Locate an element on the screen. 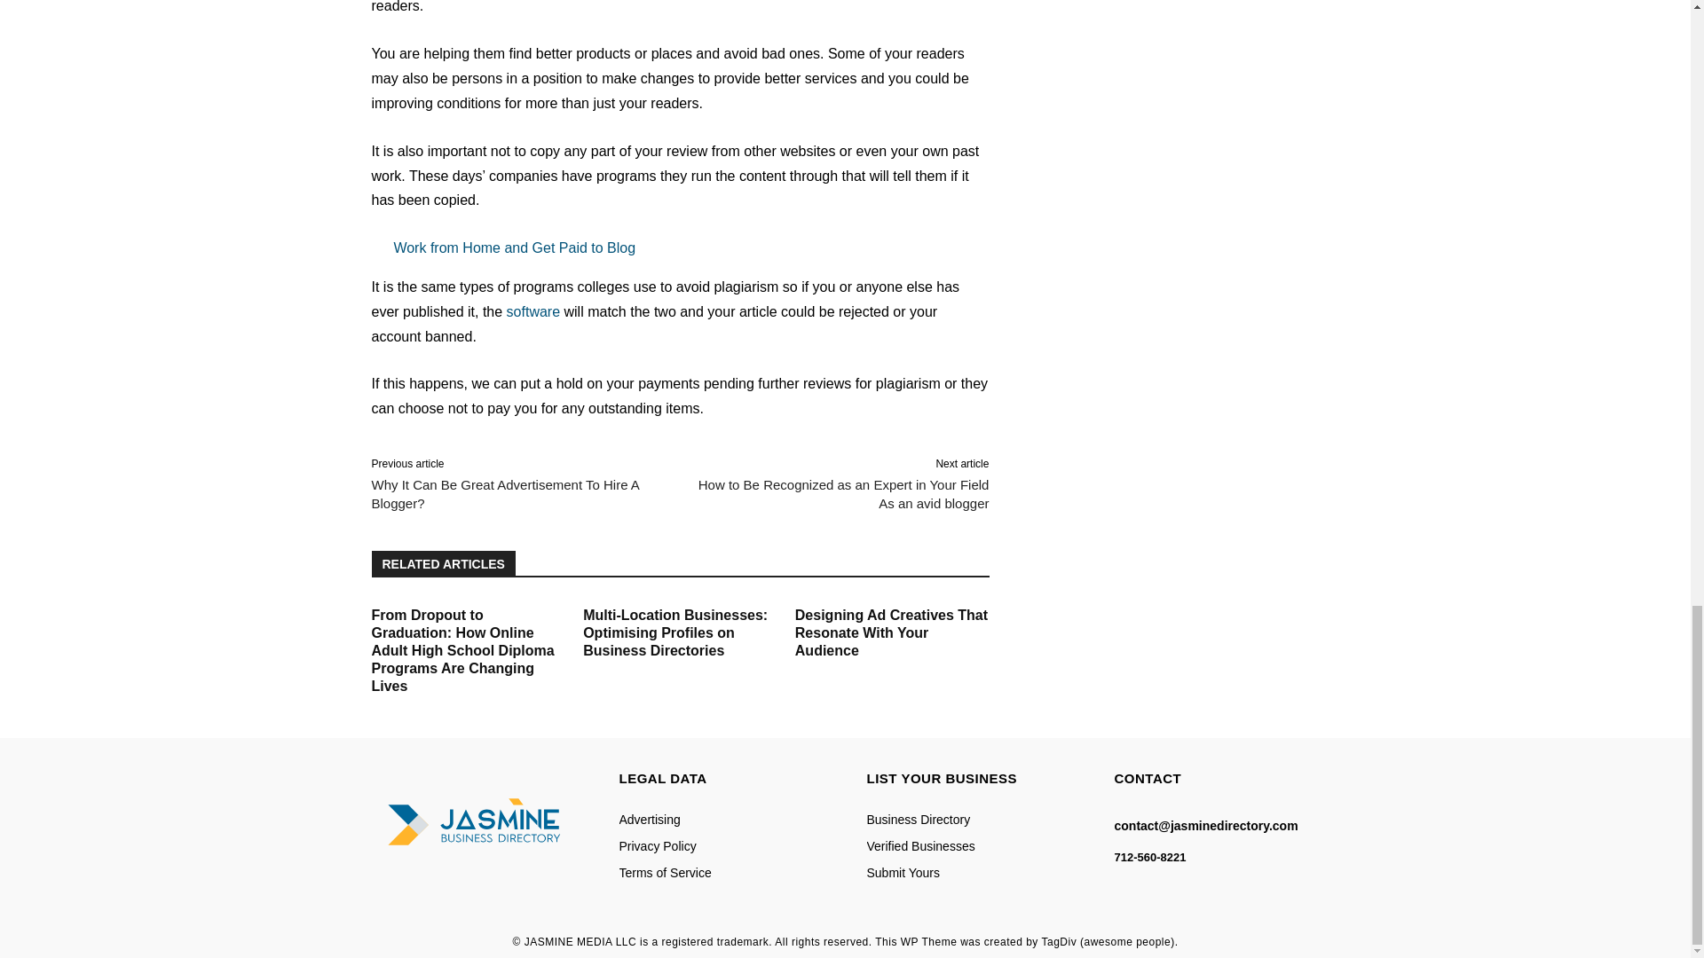 This screenshot has width=1704, height=958. 712-560-8221 is located at coordinates (1150, 857).